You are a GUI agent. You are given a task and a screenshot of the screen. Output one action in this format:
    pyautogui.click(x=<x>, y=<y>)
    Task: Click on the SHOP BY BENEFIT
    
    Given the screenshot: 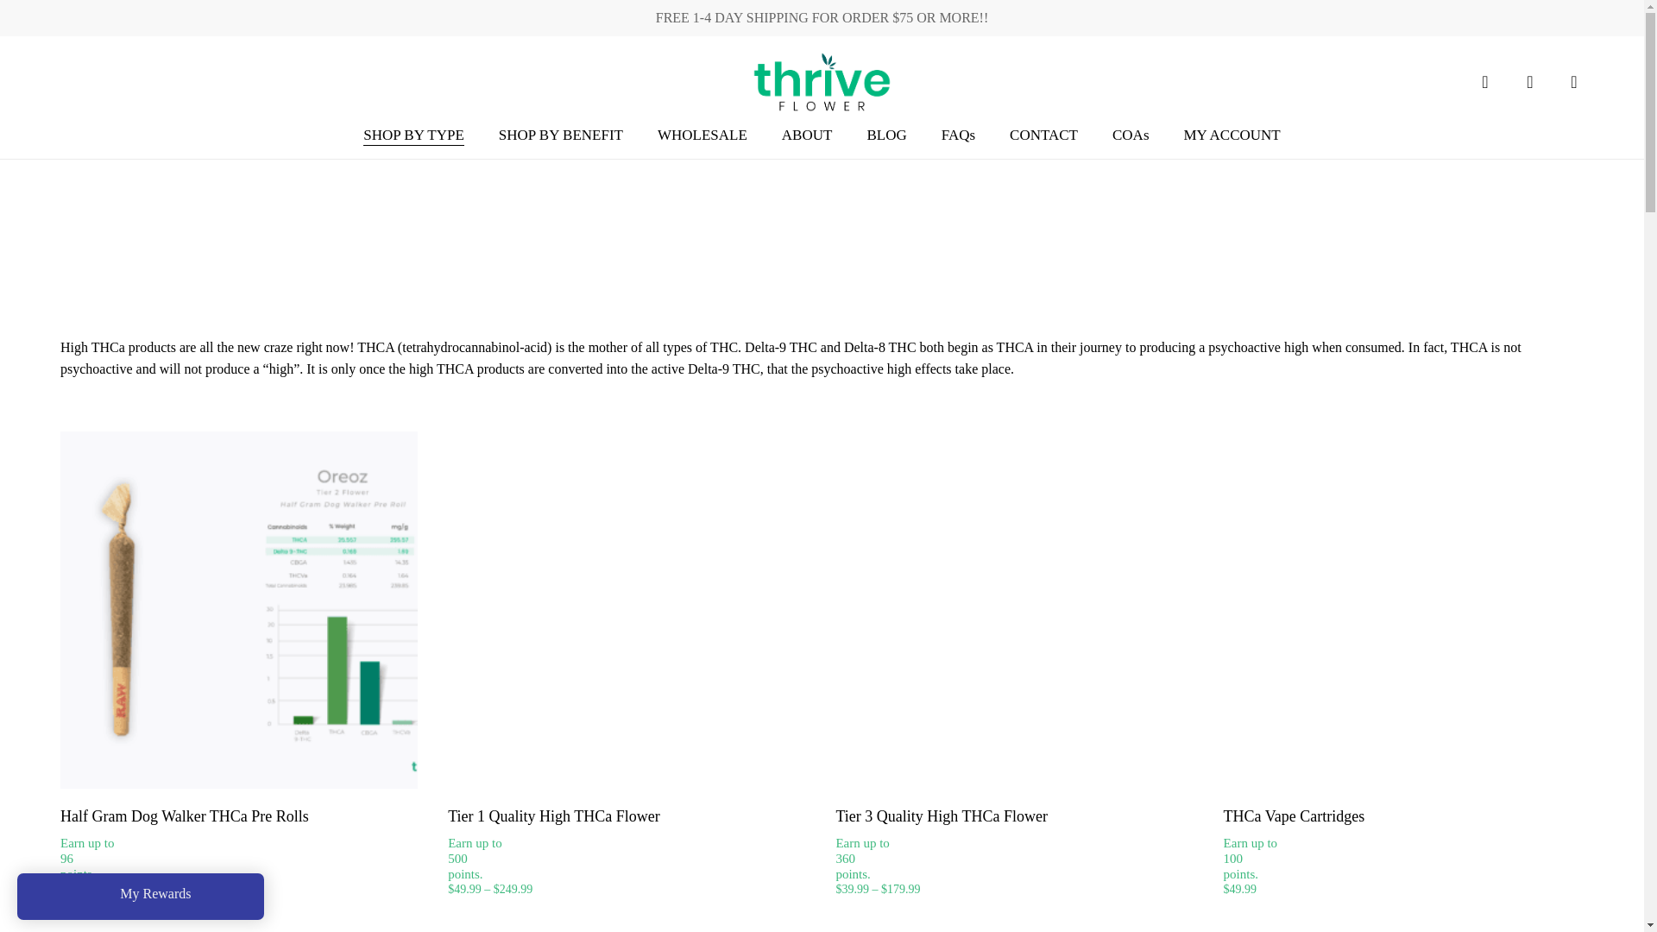 What is the action you would take?
    pyautogui.click(x=560, y=135)
    